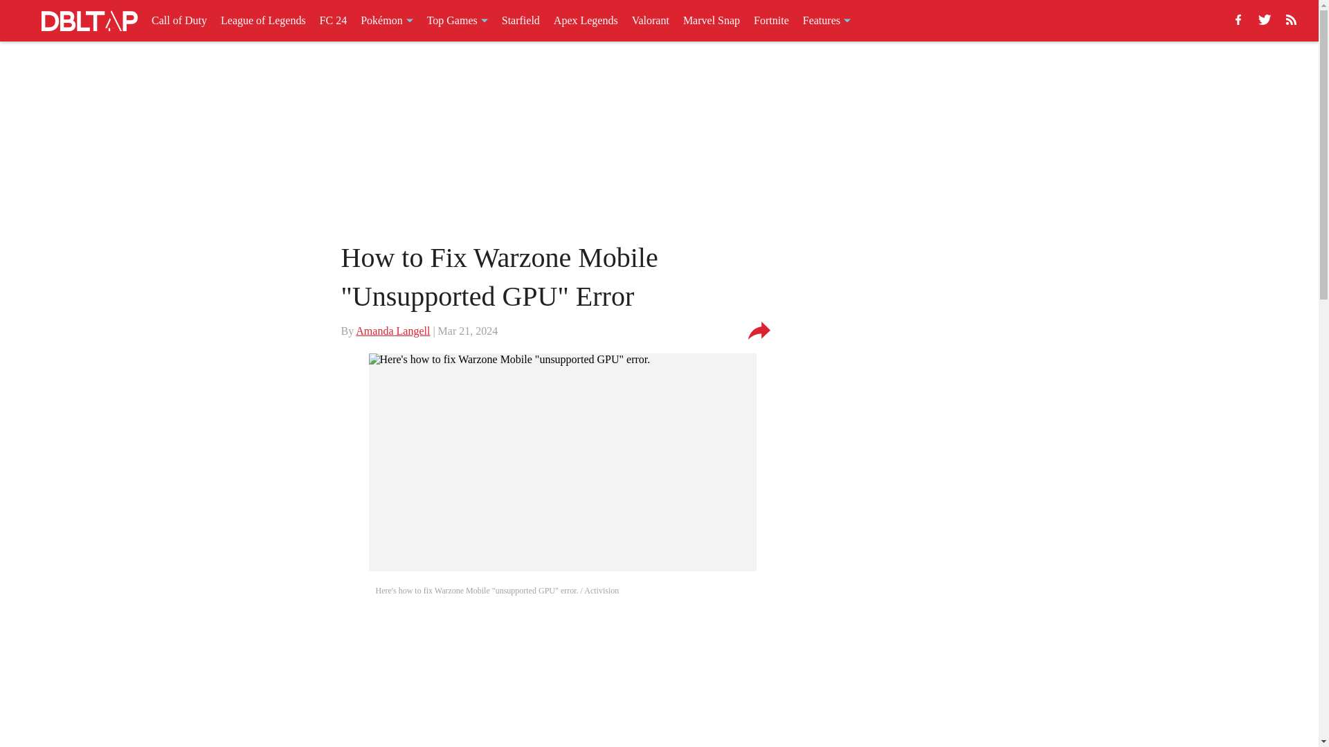  What do you see at coordinates (651, 21) in the screenshot?
I see `Valorant` at bounding box center [651, 21].